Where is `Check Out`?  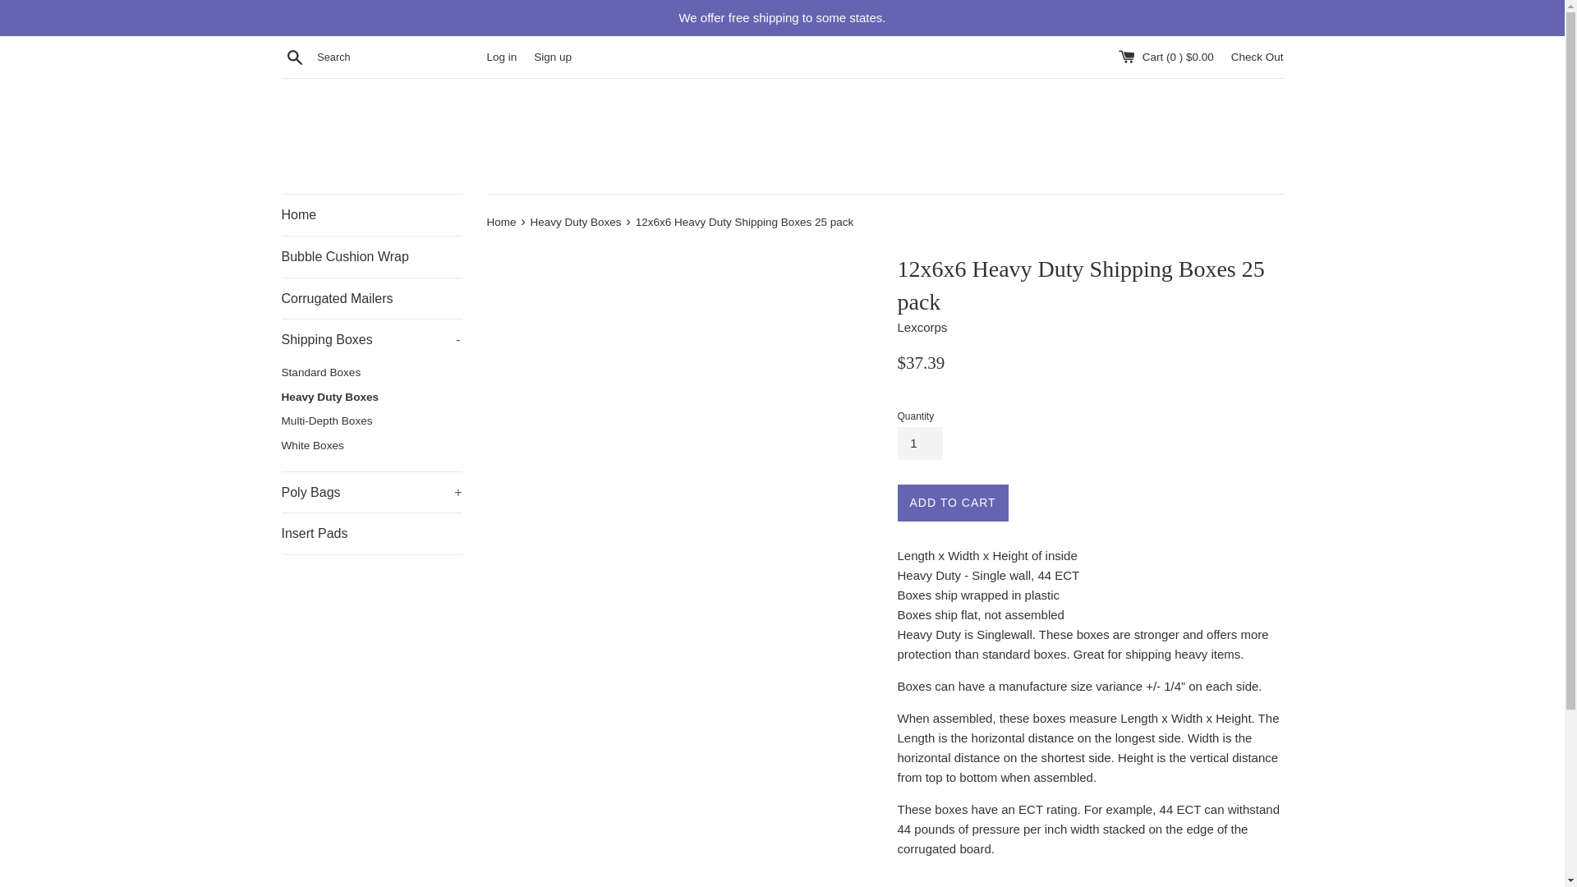
Check Out is located at coordinates (1257, 56).